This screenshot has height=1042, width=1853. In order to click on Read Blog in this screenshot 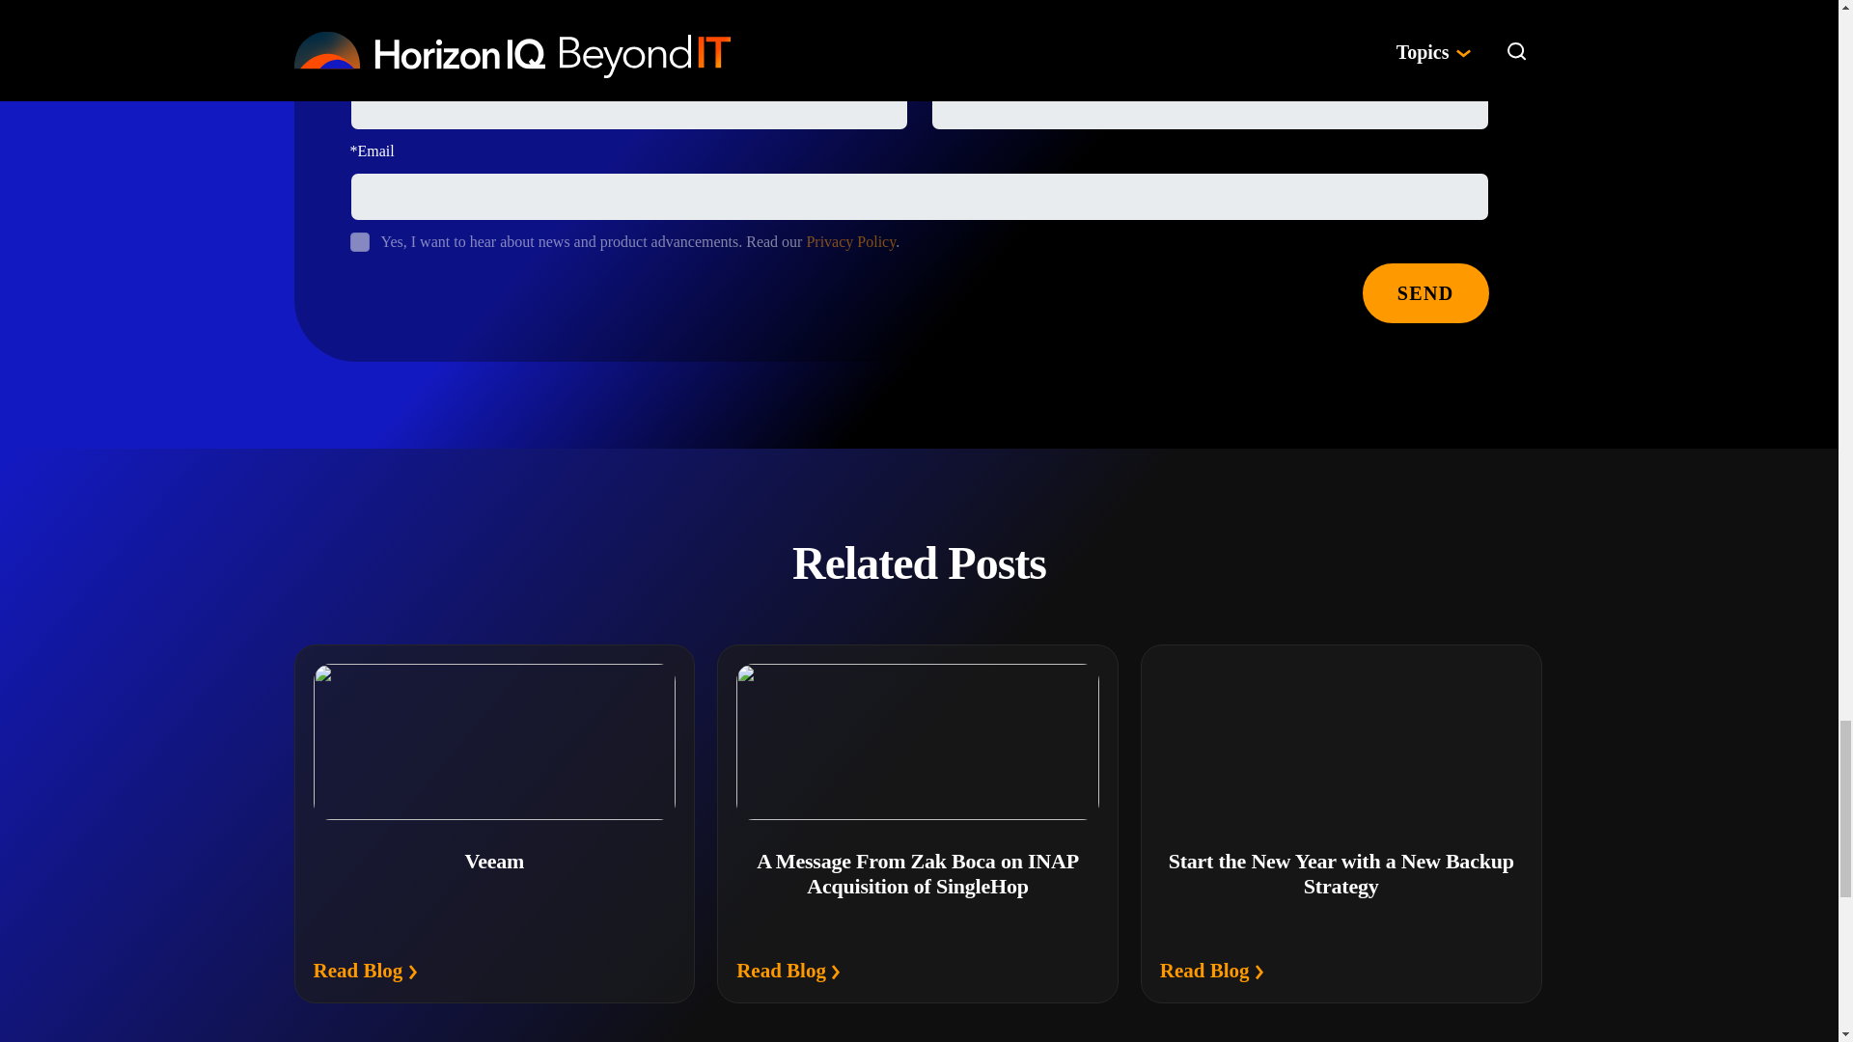, I will do `click(365, 971)`.